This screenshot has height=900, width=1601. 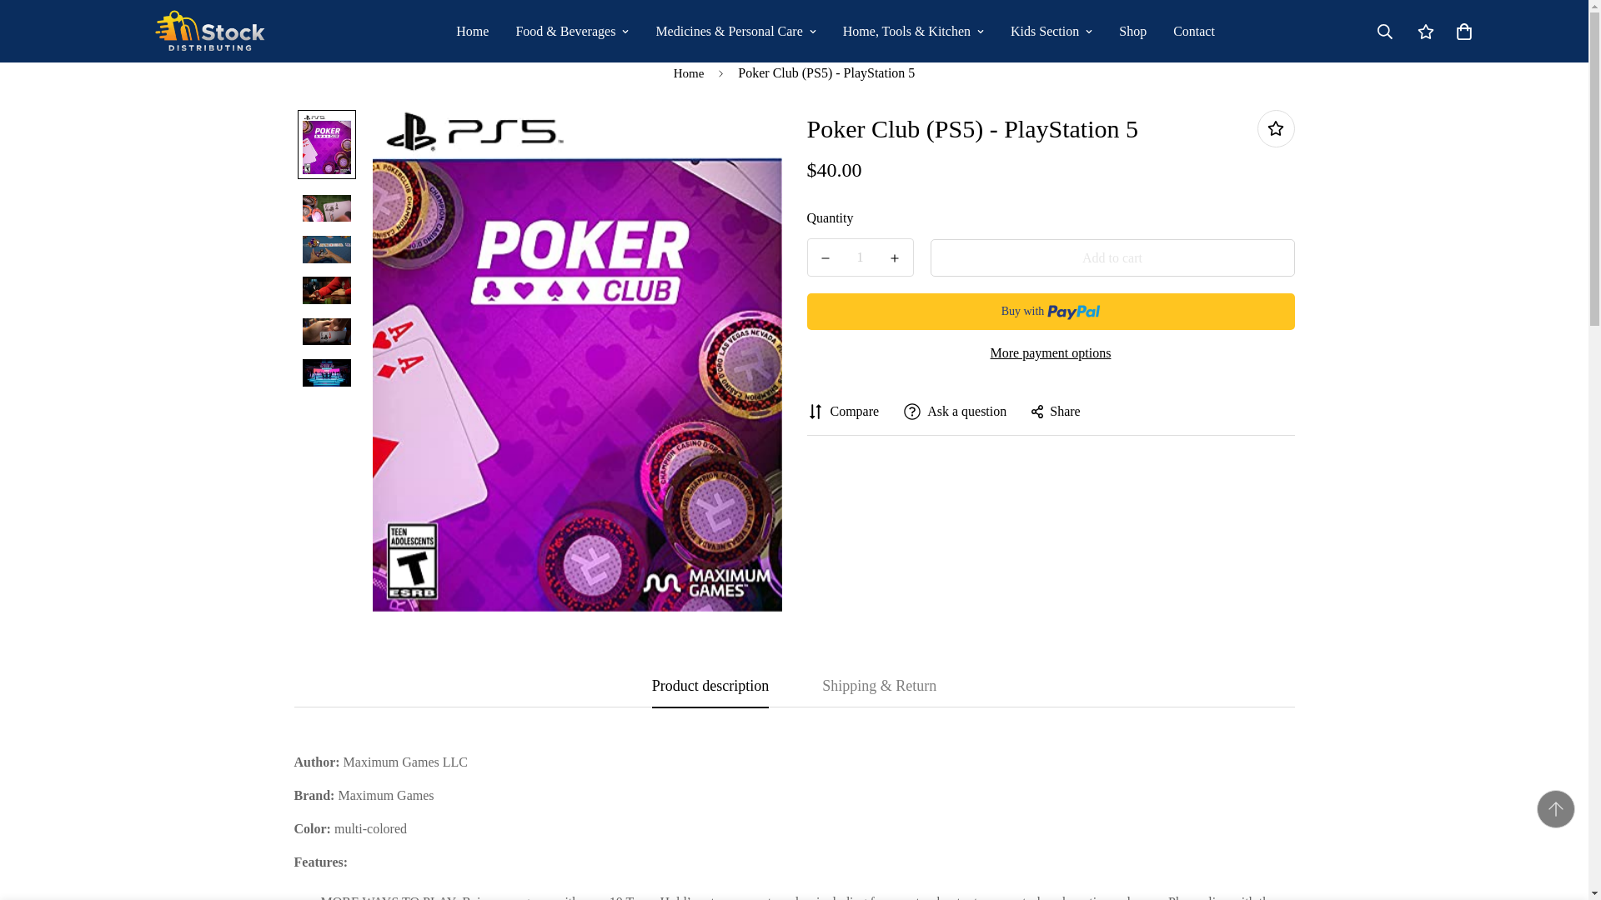 I want to click on Kids Section, so click(x=1051, y=32).